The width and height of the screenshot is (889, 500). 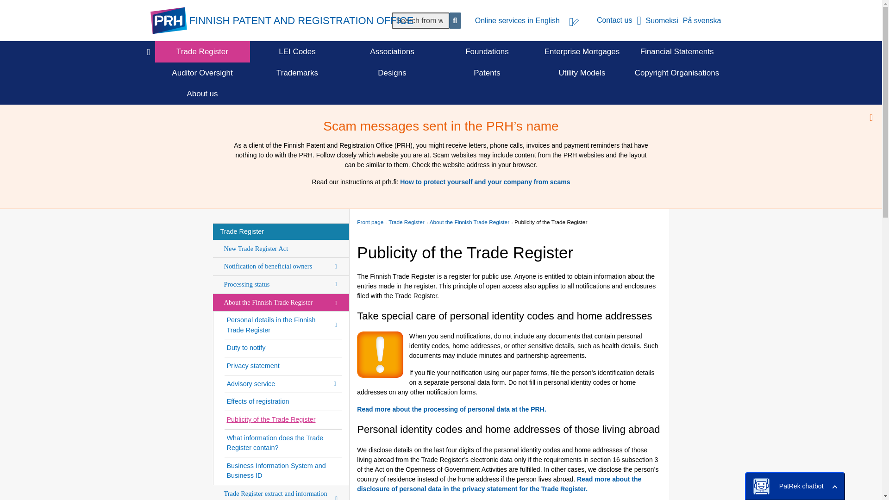 What do you see at coordinates (392, 52) in the screenshot?
I see `Associations` at bounding box center [392, 52].